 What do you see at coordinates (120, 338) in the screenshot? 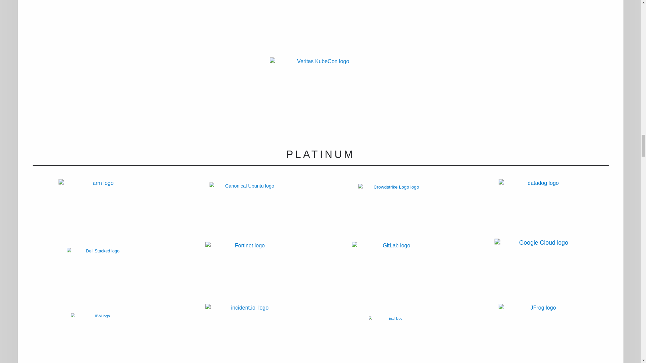
I see `Go to IBM` at bounding box center [120, 338].